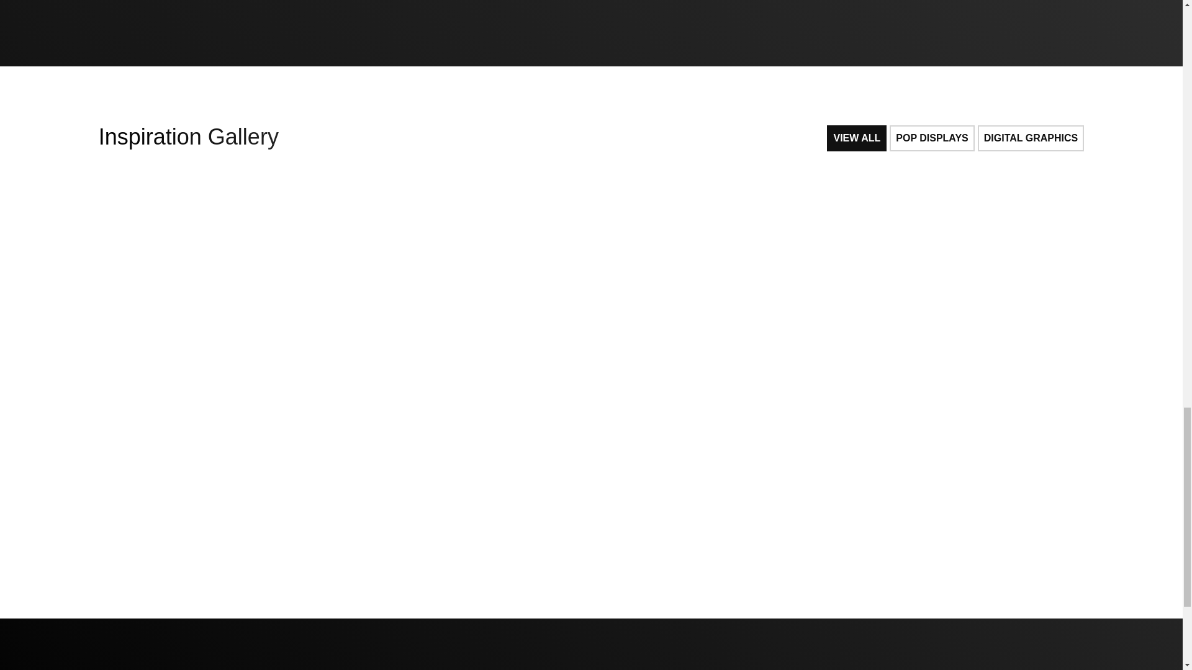 Image resolution: width=1192 pixels, height=670 pixels. I want to click on POP DISPLAYS, so click(932, 138).